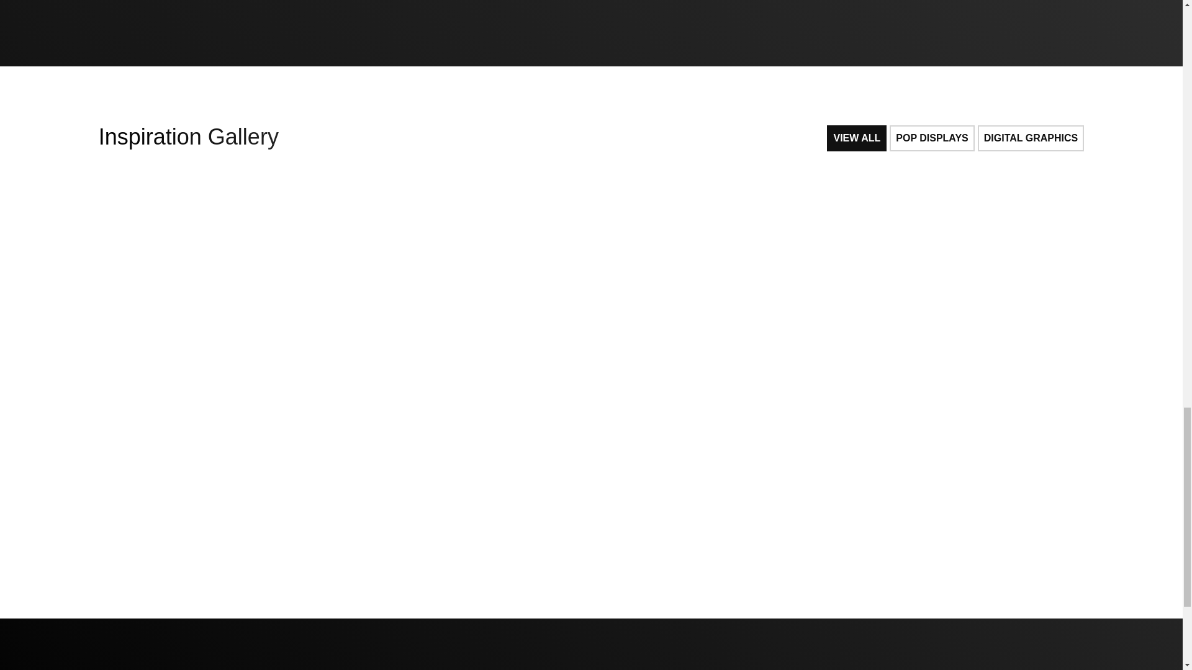 Image resolution: width=1192 pixels, height=670 pixels. I want to click on POP DISPLAYS, so click(932, 138).